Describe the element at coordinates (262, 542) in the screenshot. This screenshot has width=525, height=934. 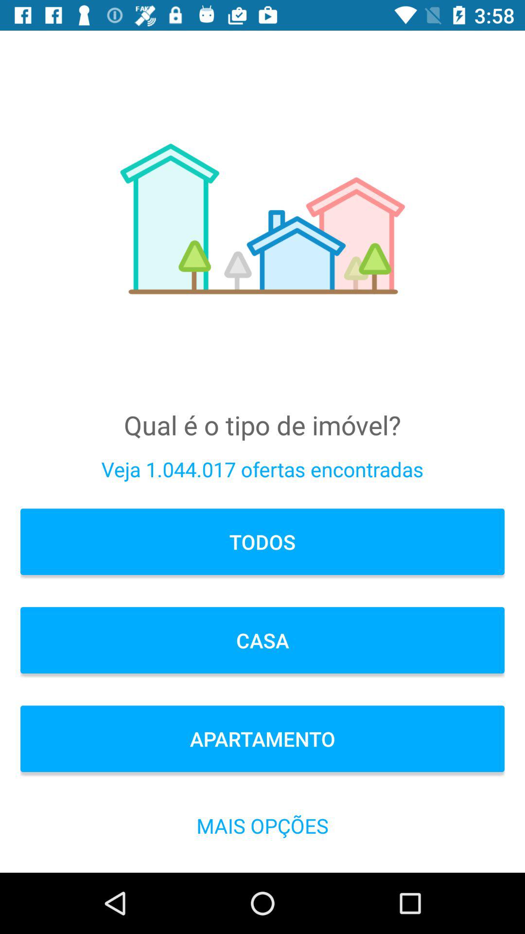
I see `jump until the todos` at that location.